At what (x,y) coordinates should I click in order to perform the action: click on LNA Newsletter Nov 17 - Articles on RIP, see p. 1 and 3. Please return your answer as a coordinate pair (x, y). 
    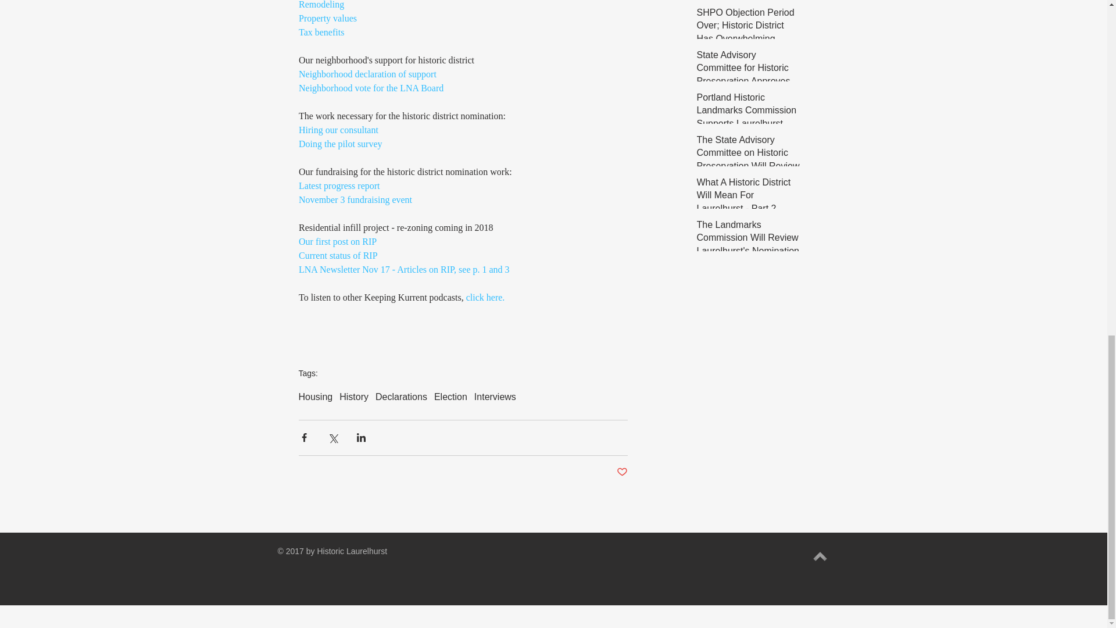
    Looking at the image, I should click on (405, 269).